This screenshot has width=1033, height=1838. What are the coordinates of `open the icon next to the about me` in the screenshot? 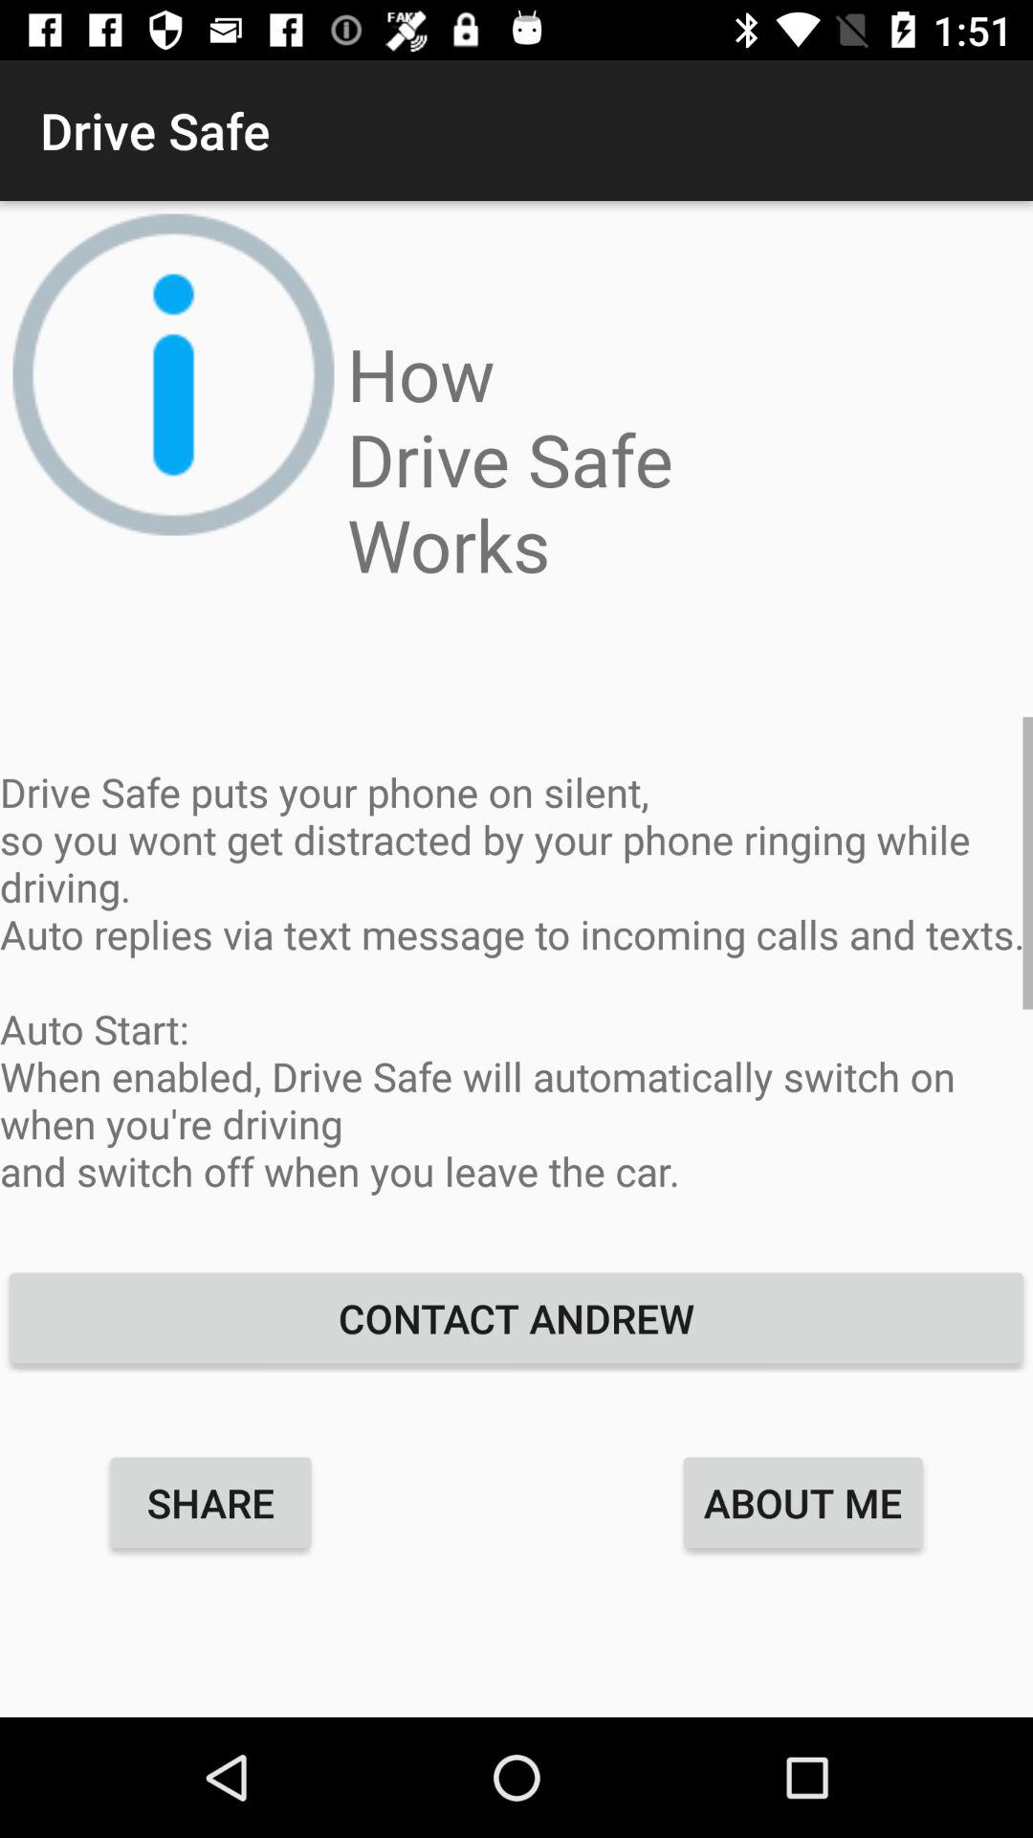 It's located at (210, 1502).